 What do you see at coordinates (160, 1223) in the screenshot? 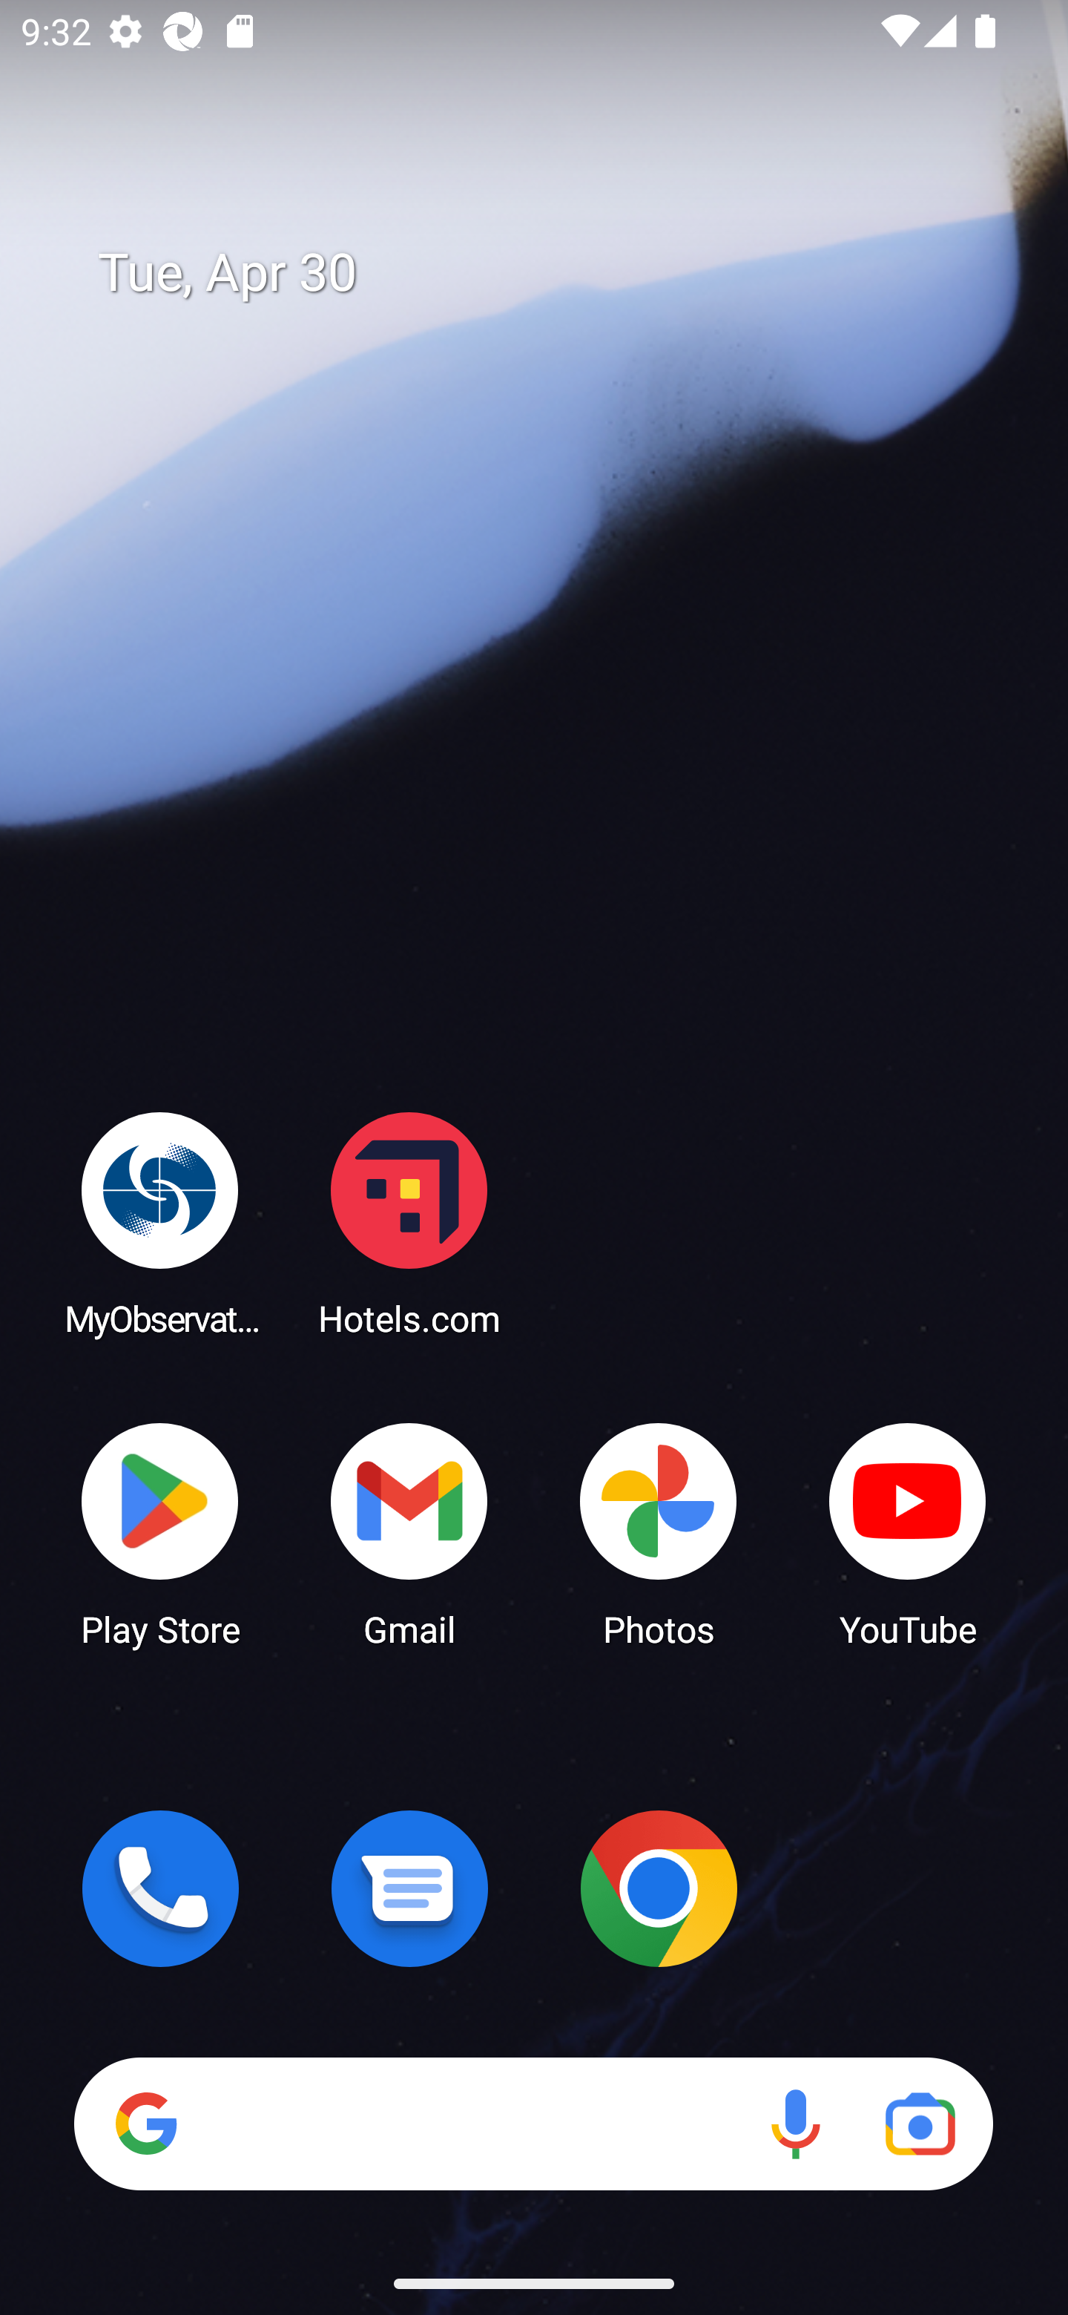
I see `MyObservatory` at bounding box center [160, 1223].